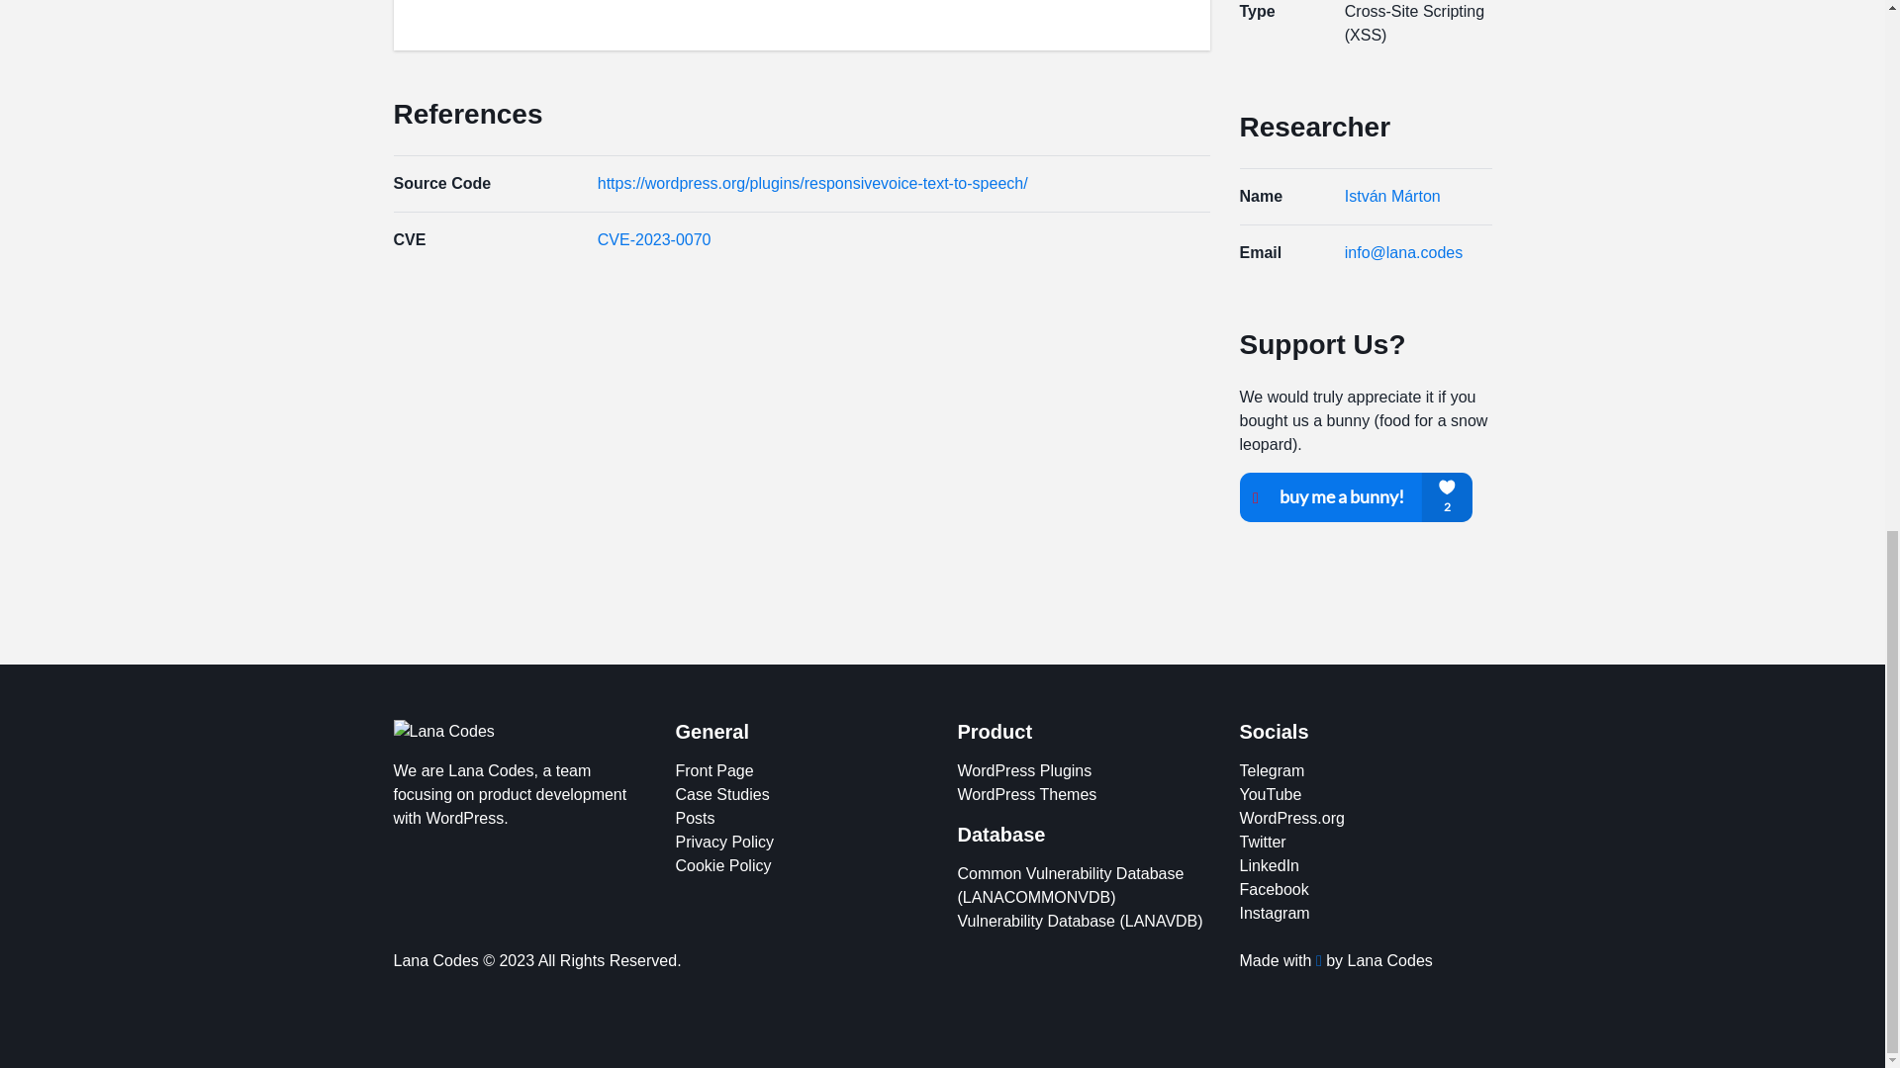  I want to click on Lana Codes, so click(443, 731).